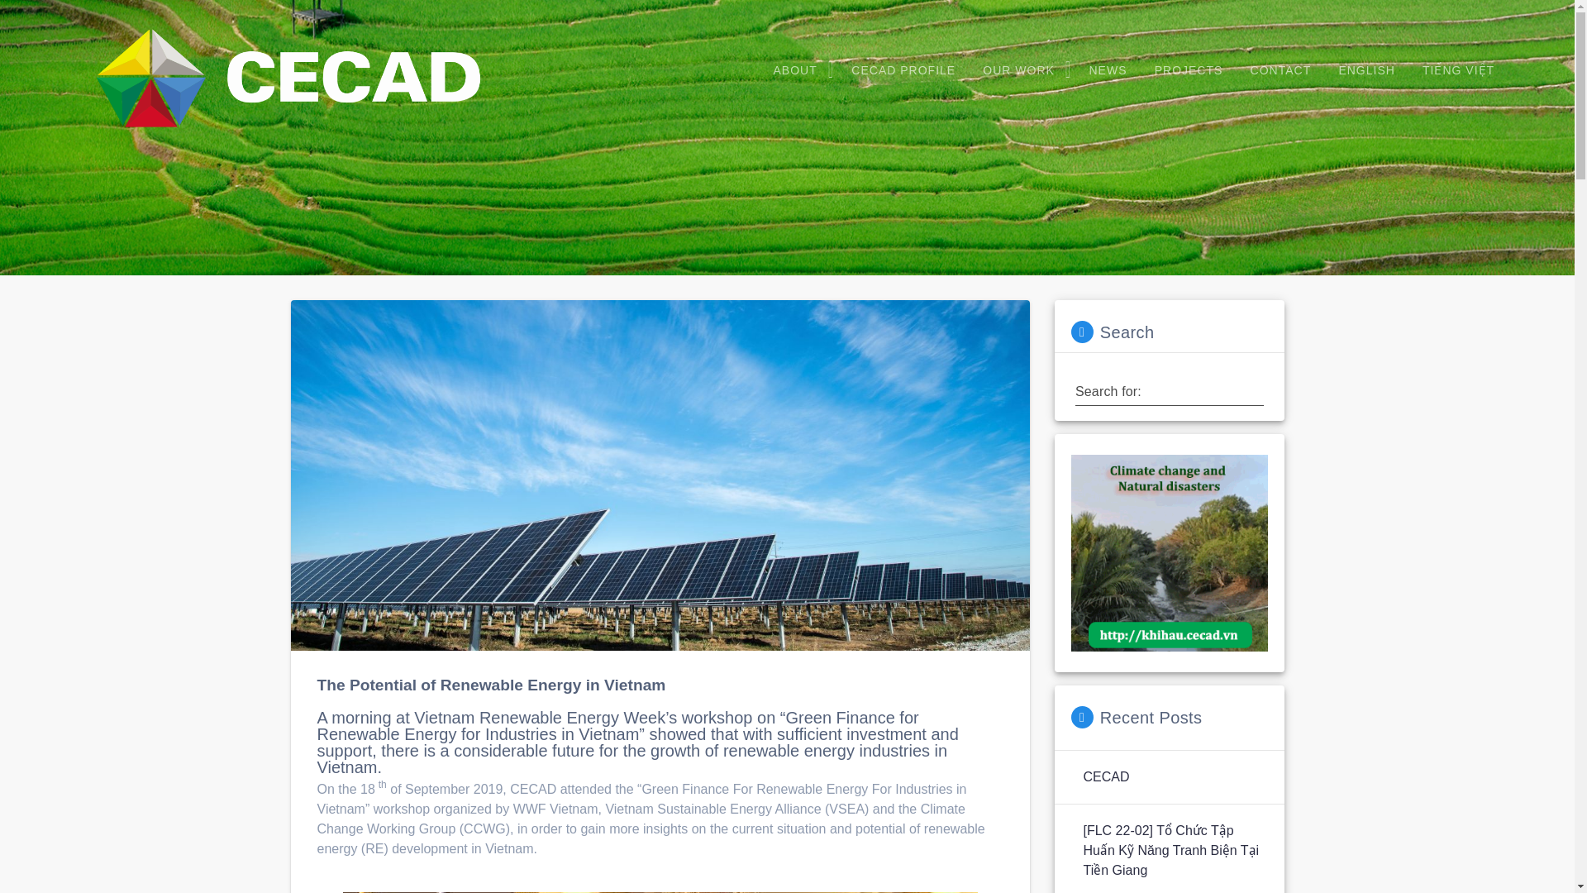 This screenshot has width=1587, height=893. Describe the element at coordinates (1108, 71) in the screenshot. I see `NEWS` at that location.